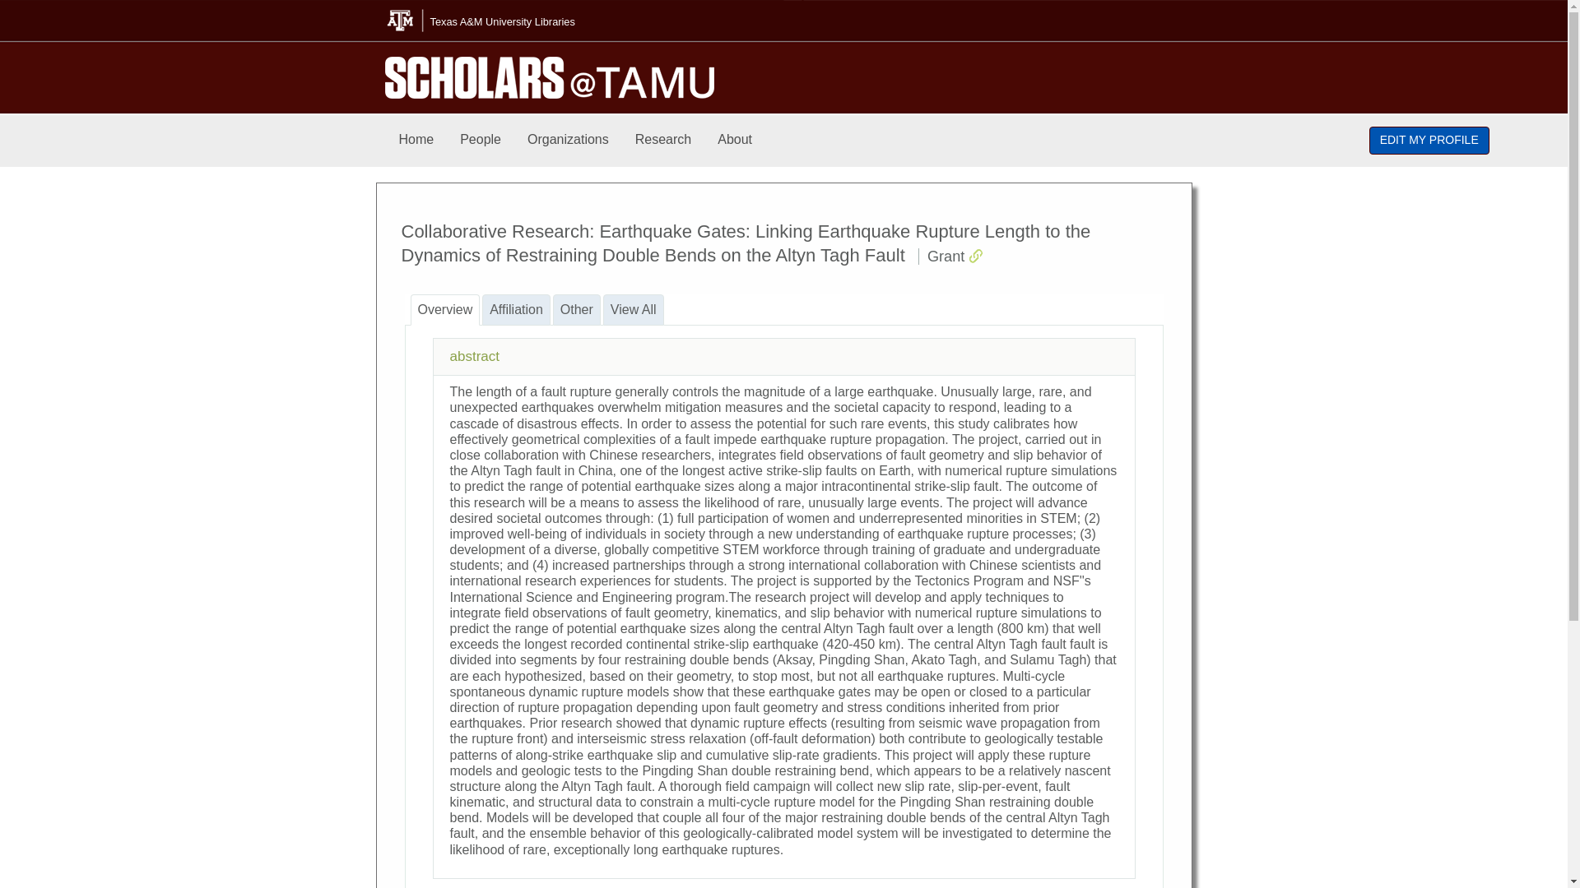 The image size is (1580, 888). Describe the element at coordinates (663, 140) in the screenshot. I see `Research` at that location.